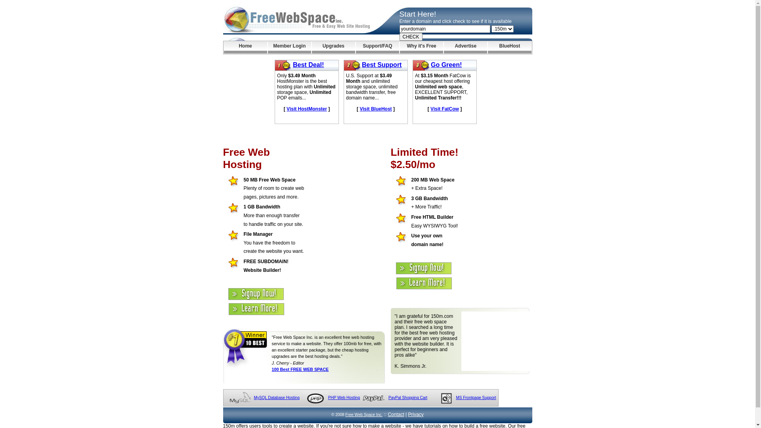 This screenshot has width=761, height=428. I want to click on Home, so click(245, 48).